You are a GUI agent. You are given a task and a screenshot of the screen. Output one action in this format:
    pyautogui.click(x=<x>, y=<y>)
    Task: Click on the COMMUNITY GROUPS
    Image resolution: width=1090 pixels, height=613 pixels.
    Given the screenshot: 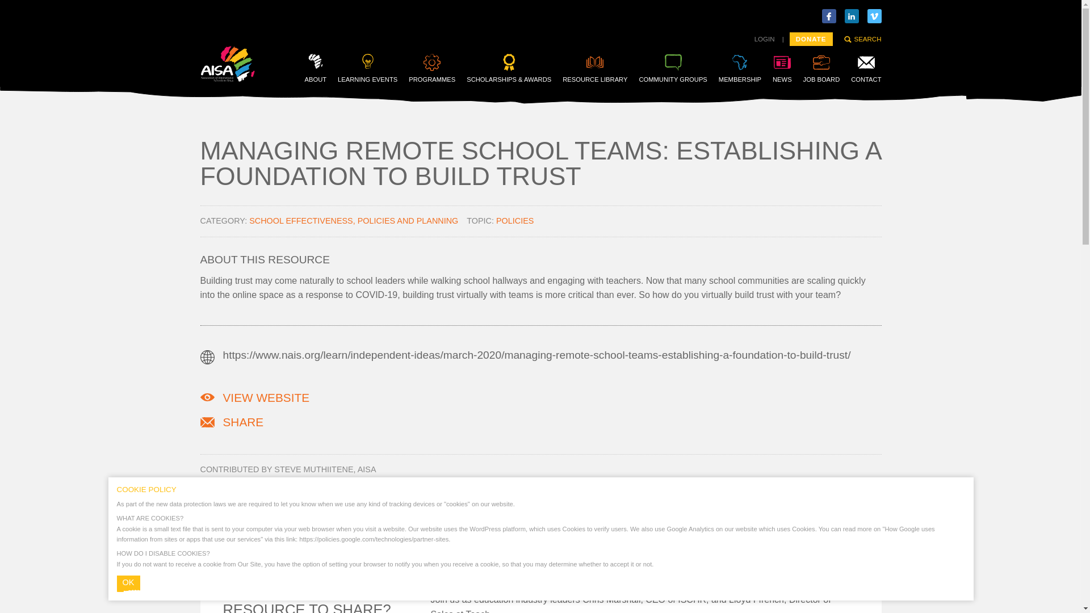 What is the action you would take?
    pyautogui.click(x=672, y=68)
    